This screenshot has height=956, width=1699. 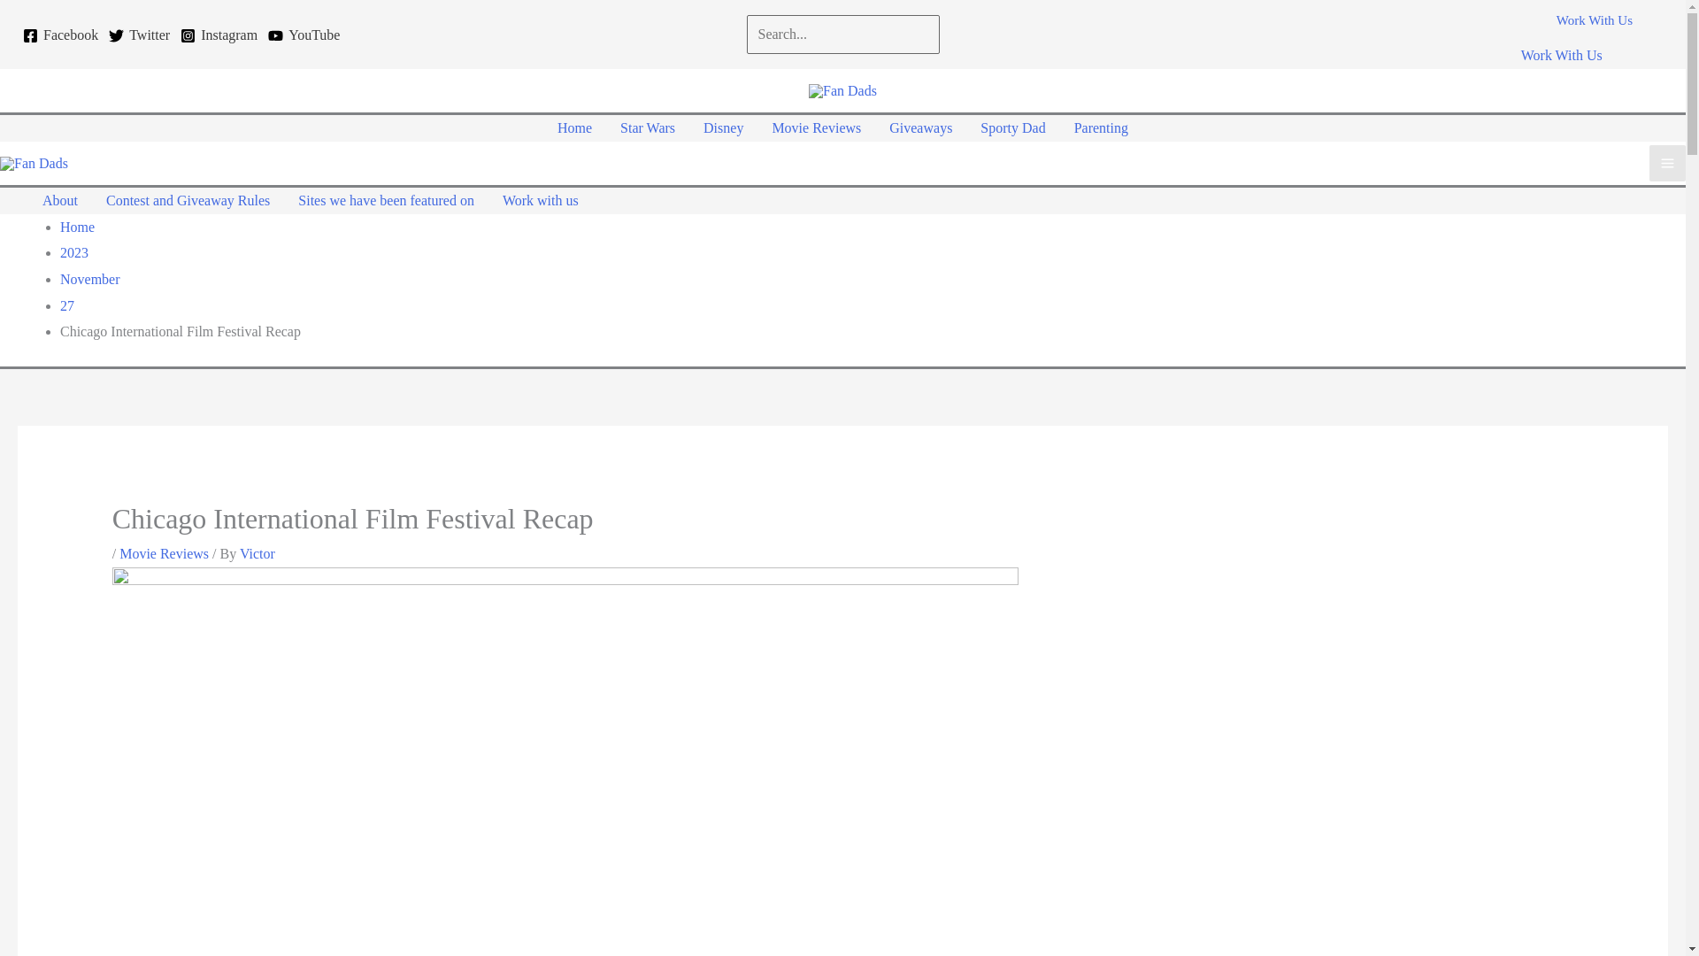 What do you see at coordinates (304, 35) in the screenshot?
I see `YouTube` at bounding box center [304, 35].